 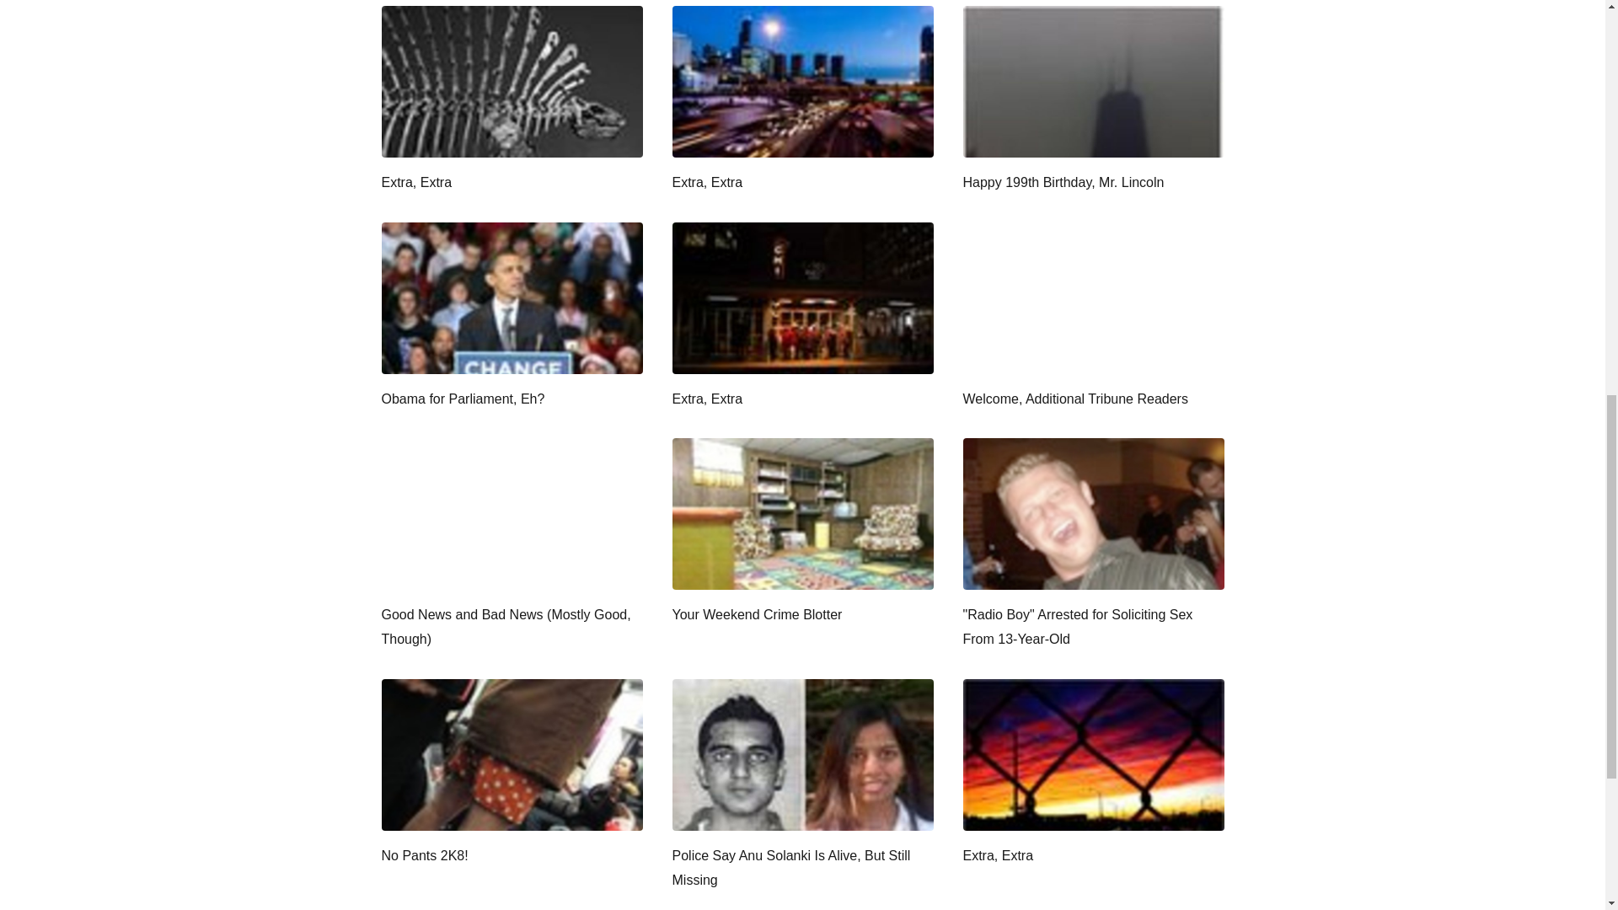 What do you see at coordinates (511, 100) in the screenshot?
I see `Extra, Extra` at bounding box center [511, 100].